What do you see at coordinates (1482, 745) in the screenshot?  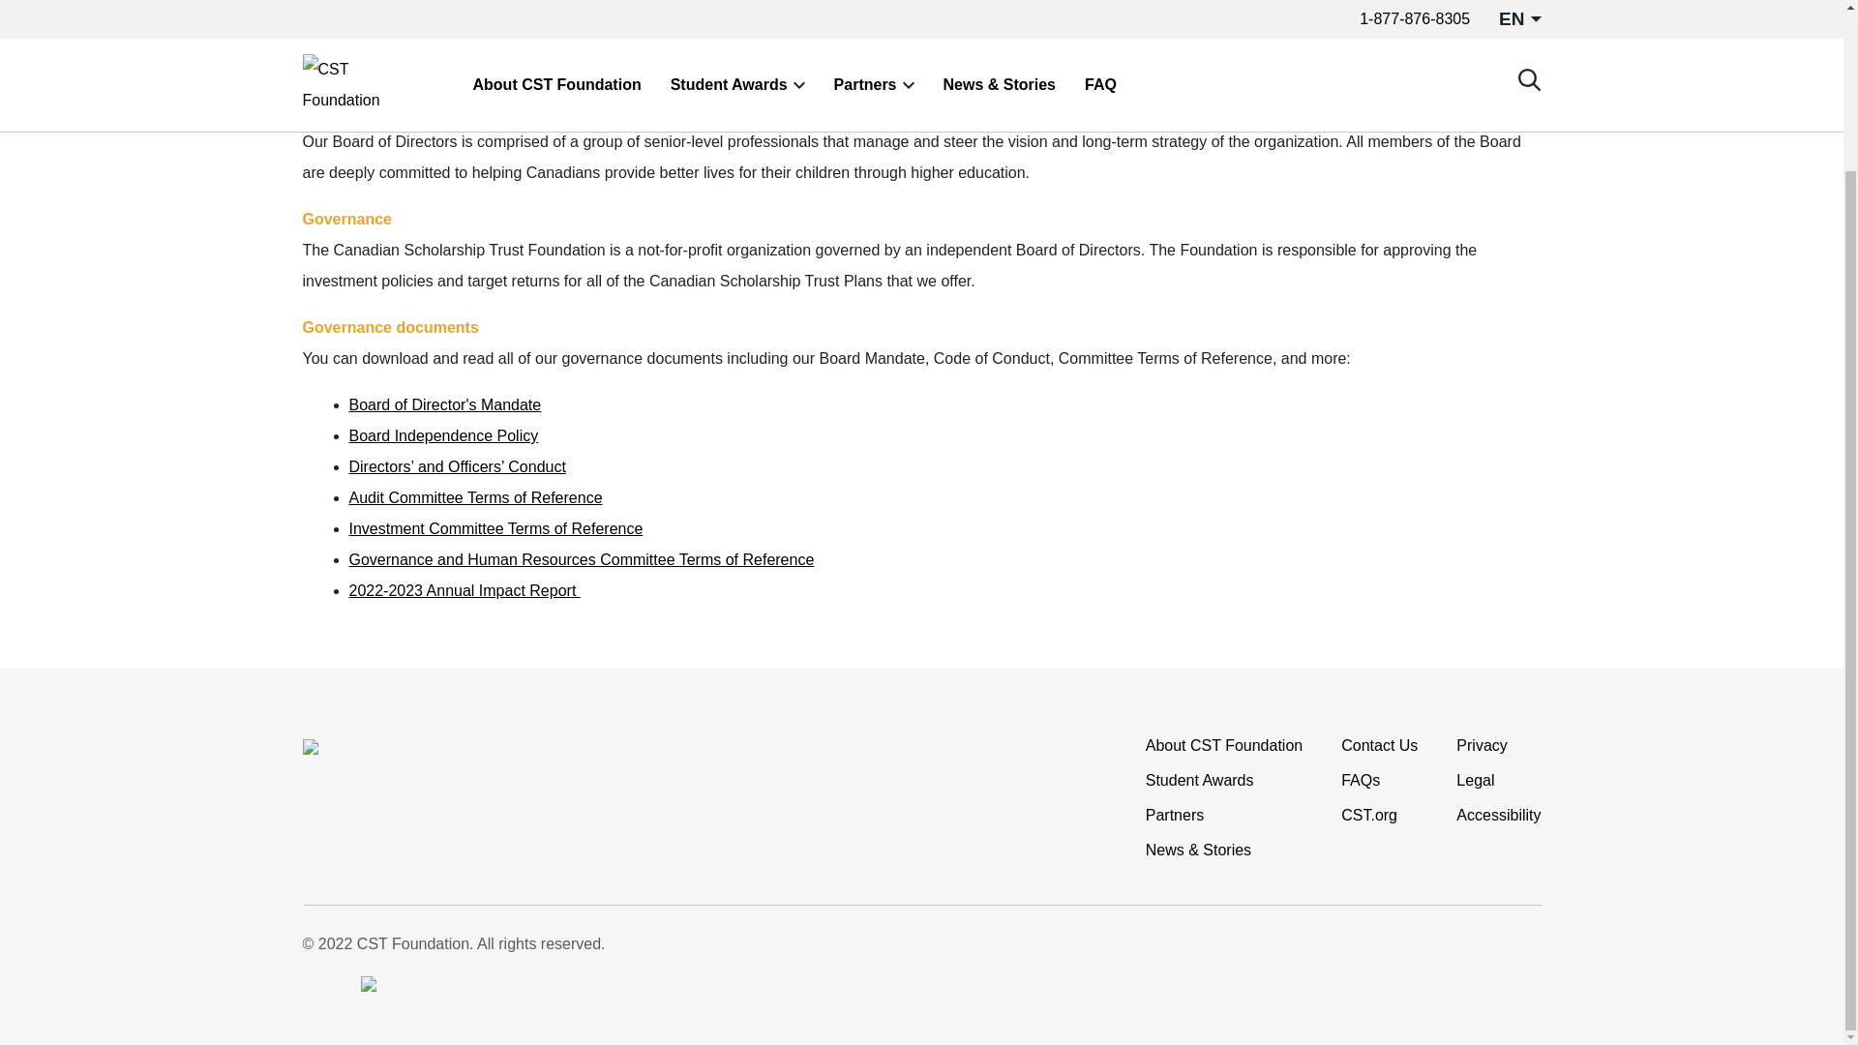 I see `Privacy` at bounding box center [1482, 745].